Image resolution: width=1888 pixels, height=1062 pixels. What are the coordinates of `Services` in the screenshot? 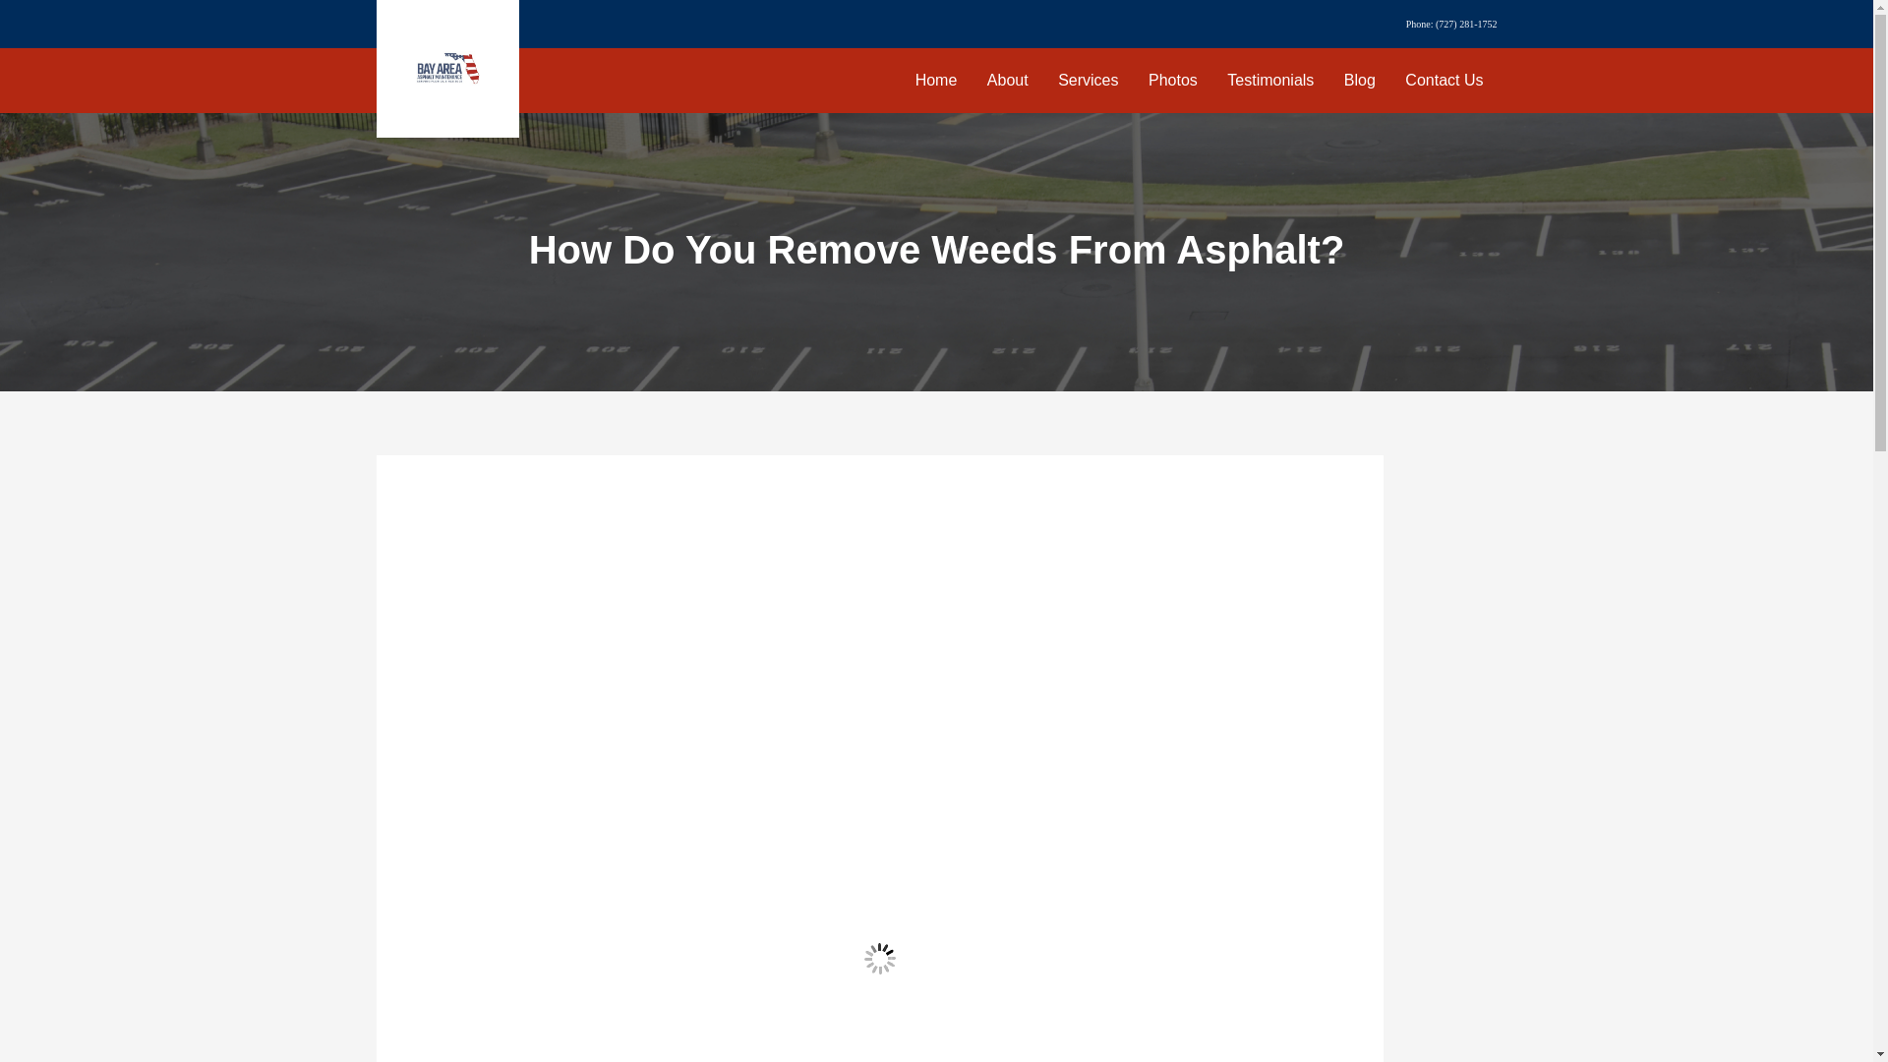 It's located at (1088, 80).